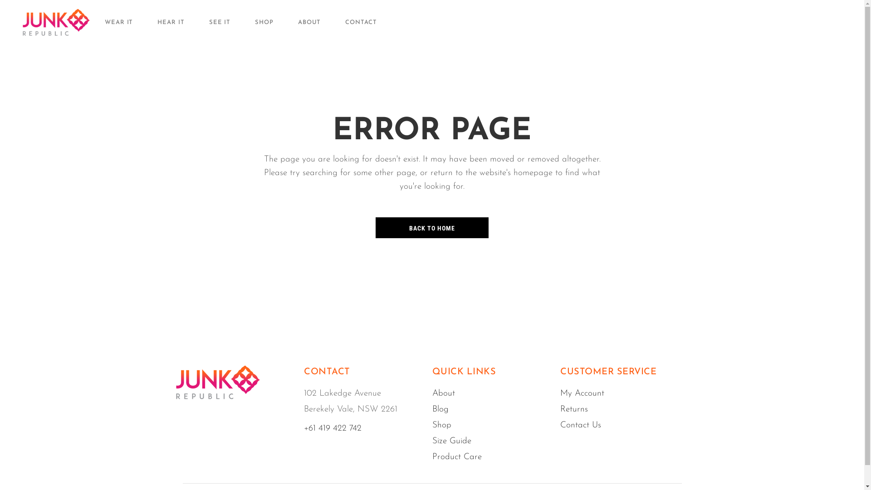 The height and width of the screenshot is (490, 871). Describe the element at coordinates (581, 426) in the screenshot. I see `Contact Us` at that location.